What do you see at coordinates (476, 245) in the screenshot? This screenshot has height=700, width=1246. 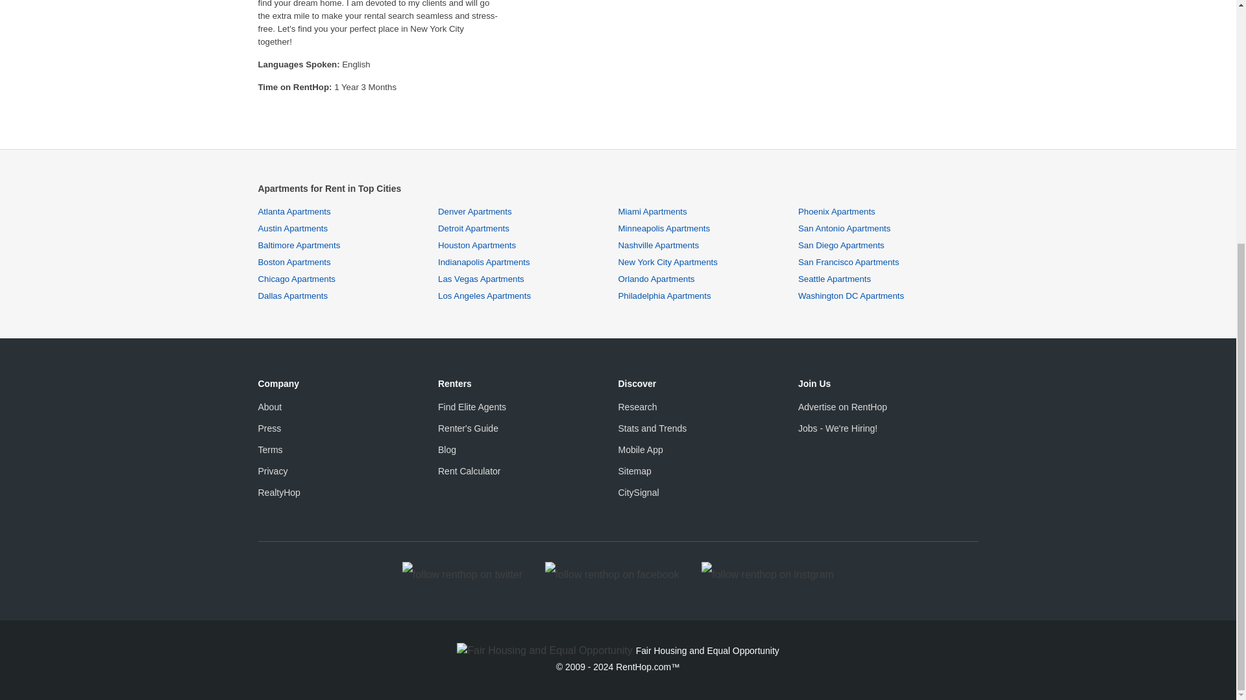 I see `Houston Apartments` at bounding box center [476, 245].